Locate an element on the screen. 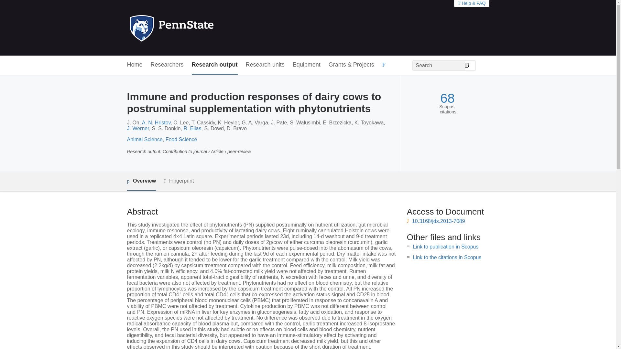  Food Science is located at coordinates (181, 139).